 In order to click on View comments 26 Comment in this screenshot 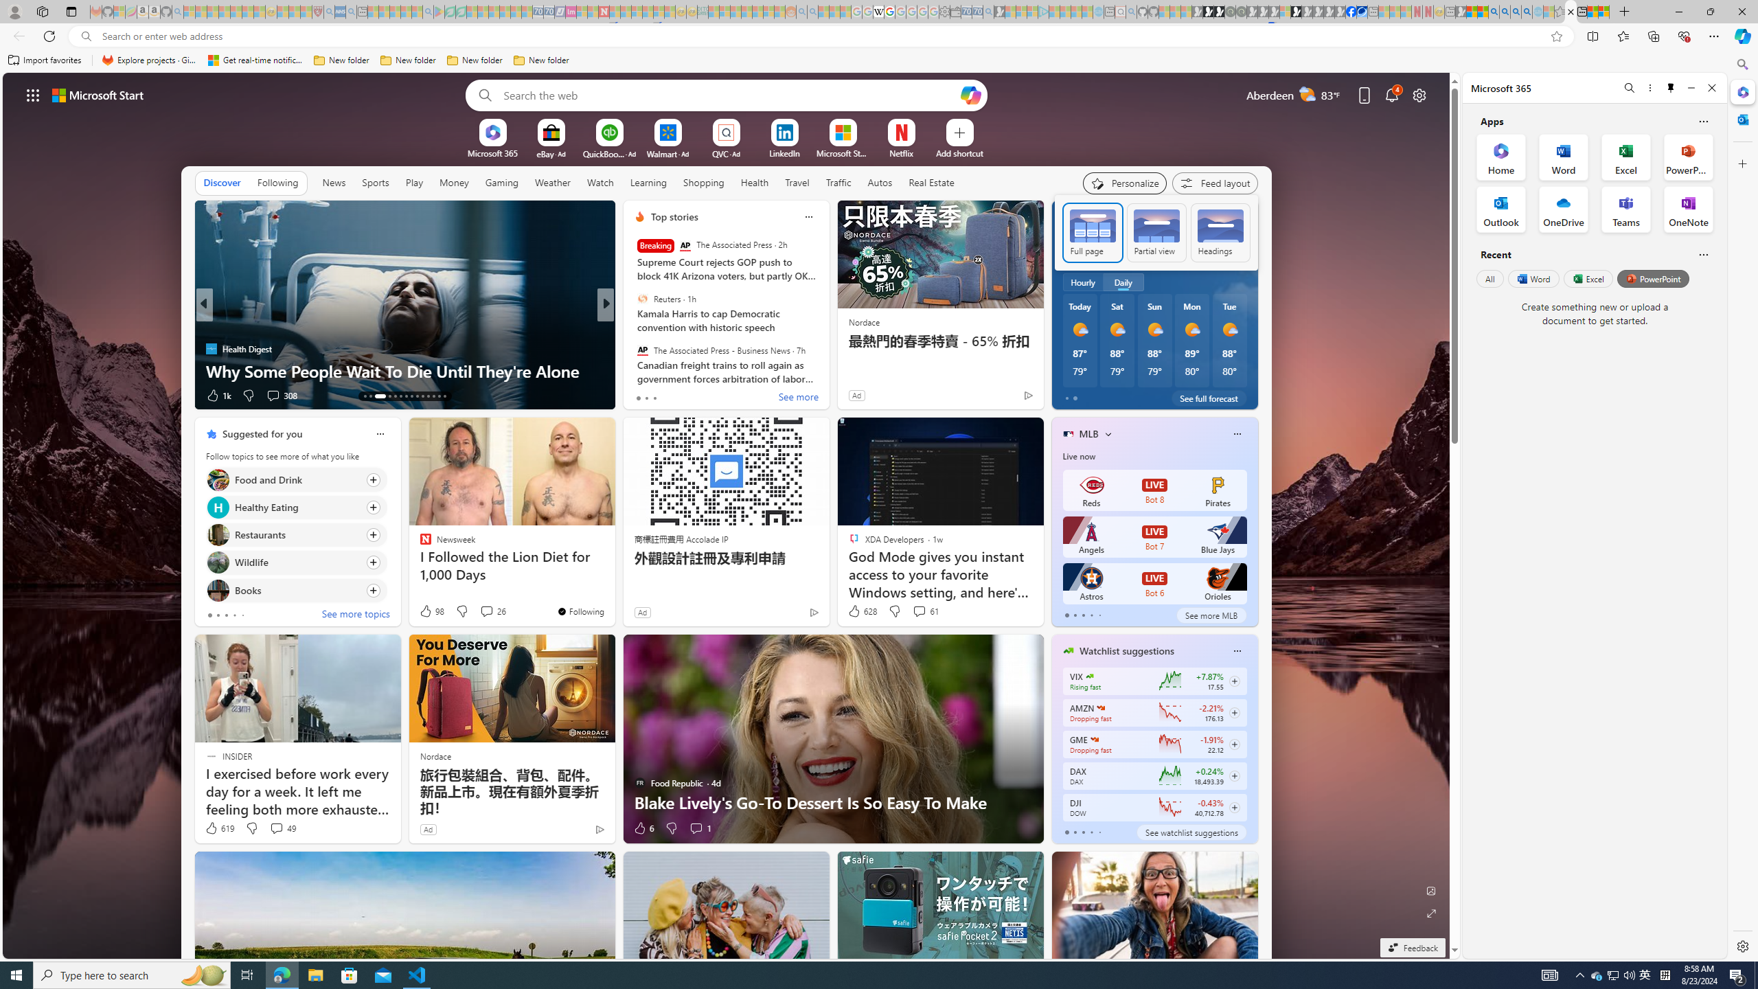, I will do `click(486, 611)`.